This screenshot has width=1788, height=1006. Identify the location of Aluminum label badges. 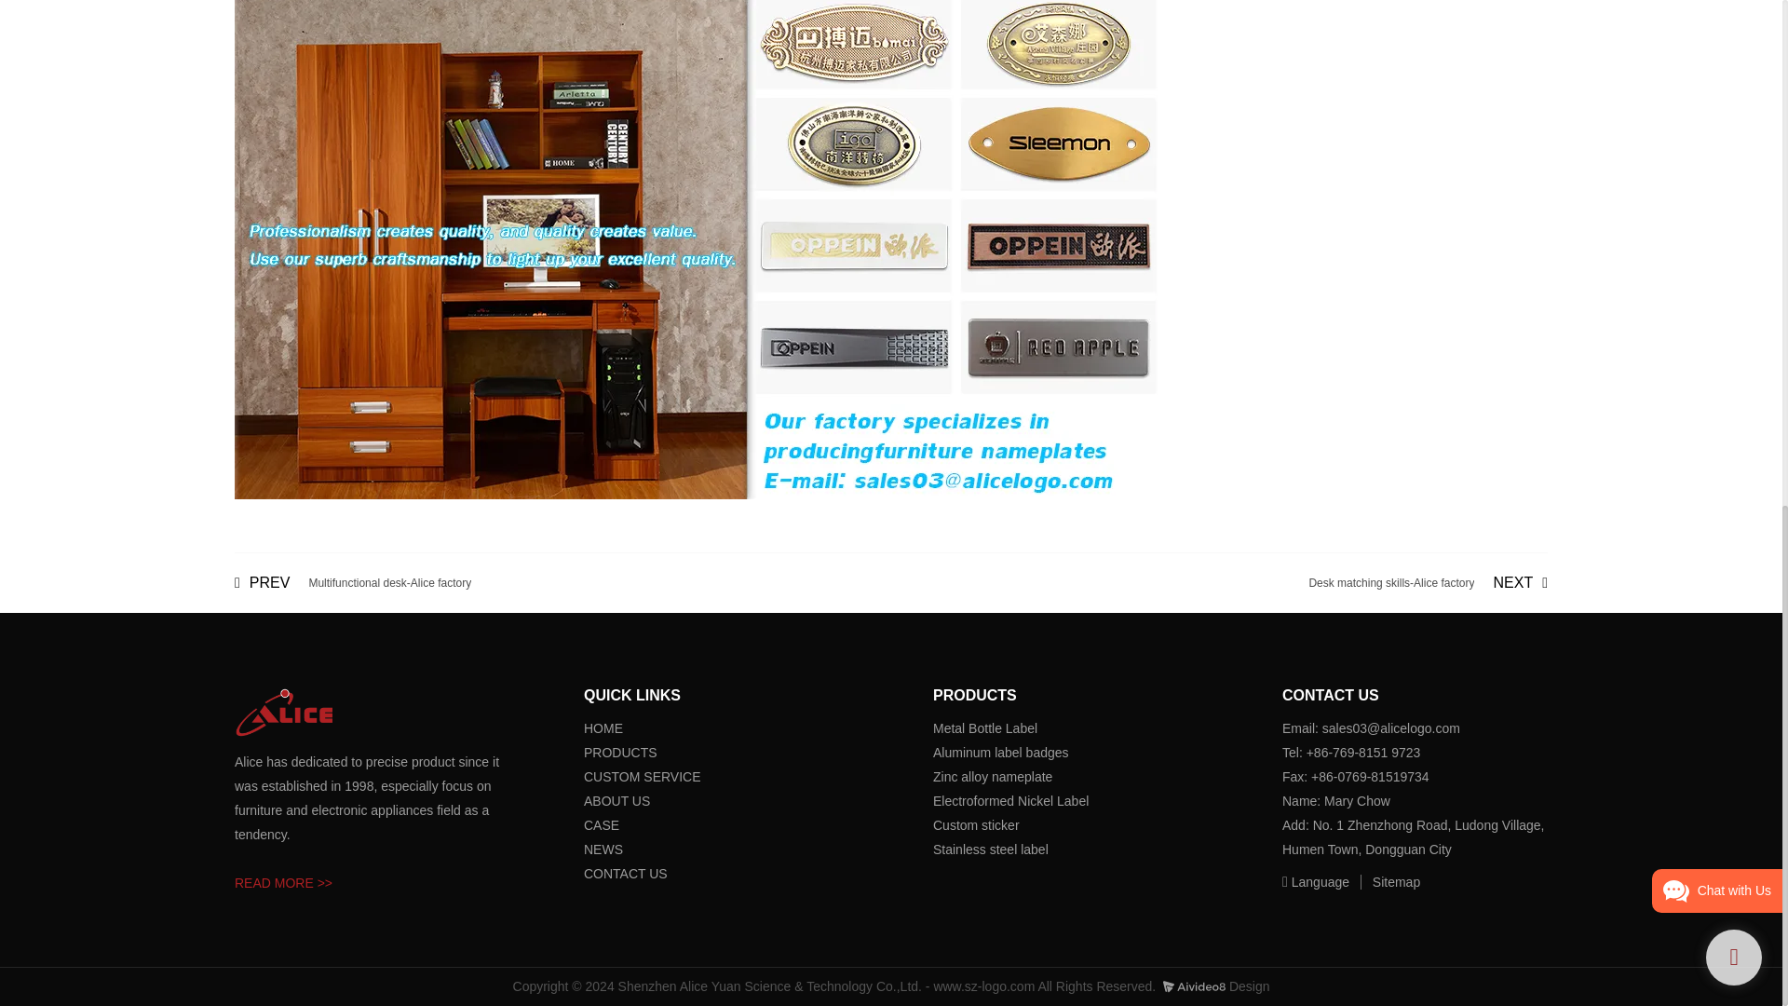
(993, 777).